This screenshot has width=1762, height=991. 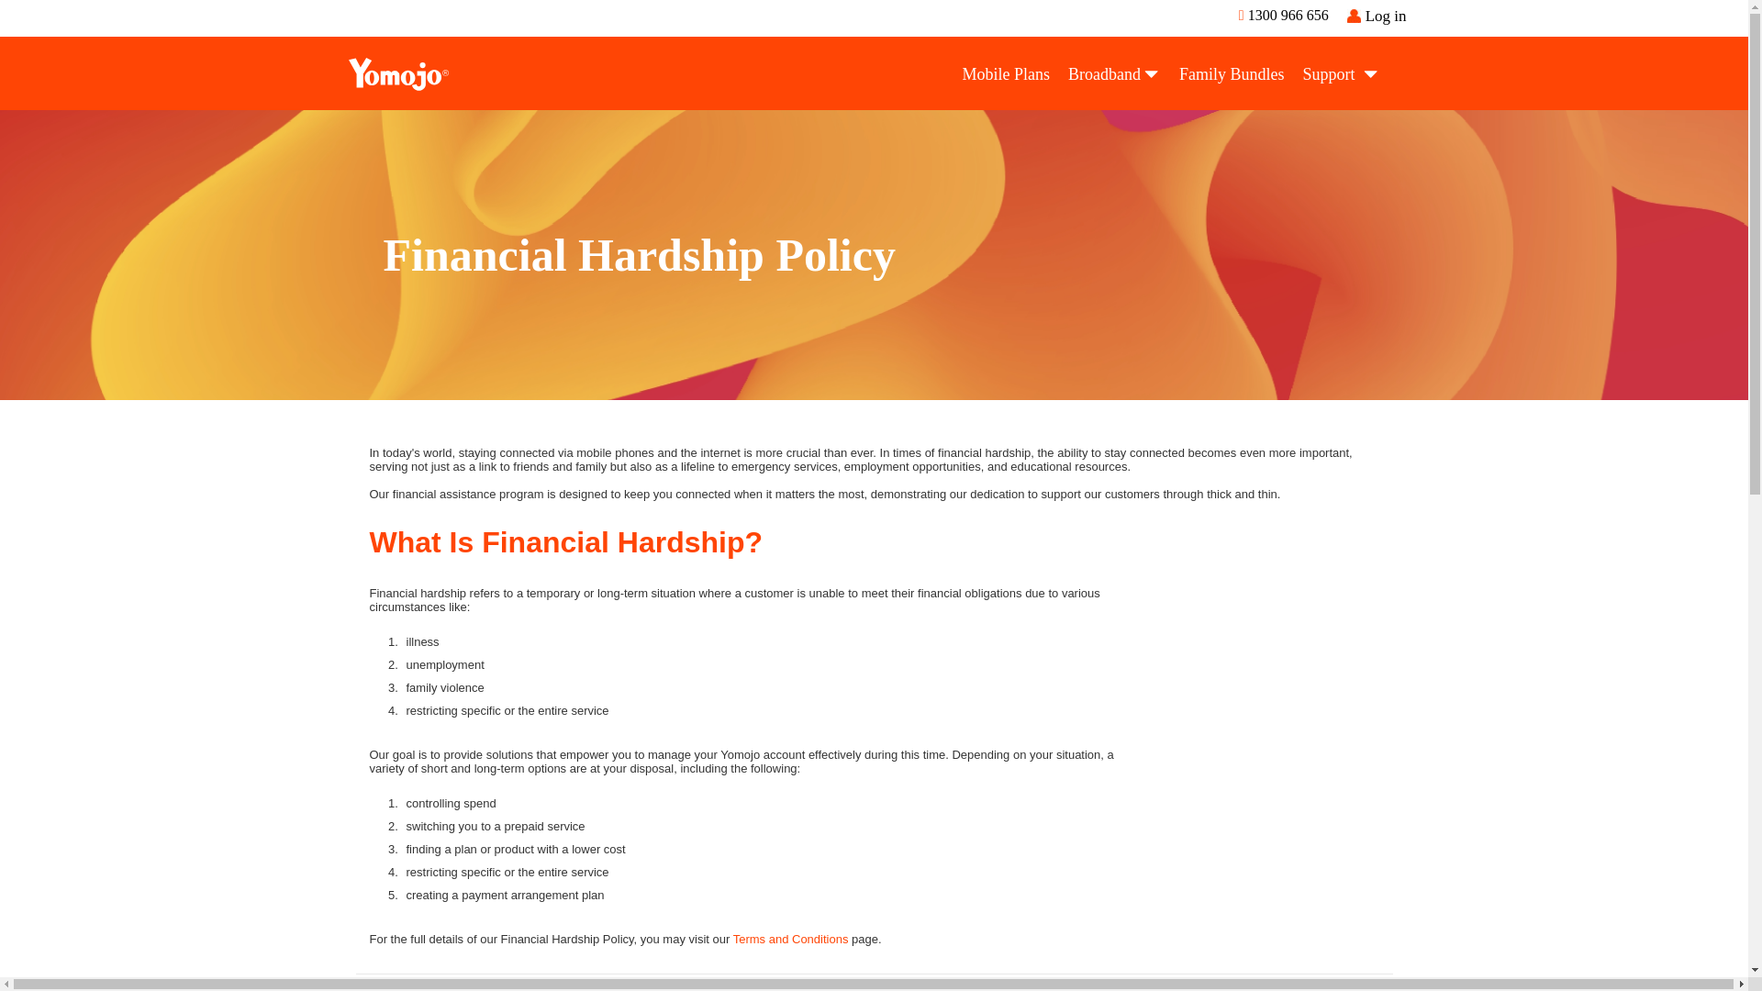 What do you see at coordinates (1377, 16) in the screenshot?
I see `Log in` at bounding box center [1377, 16].